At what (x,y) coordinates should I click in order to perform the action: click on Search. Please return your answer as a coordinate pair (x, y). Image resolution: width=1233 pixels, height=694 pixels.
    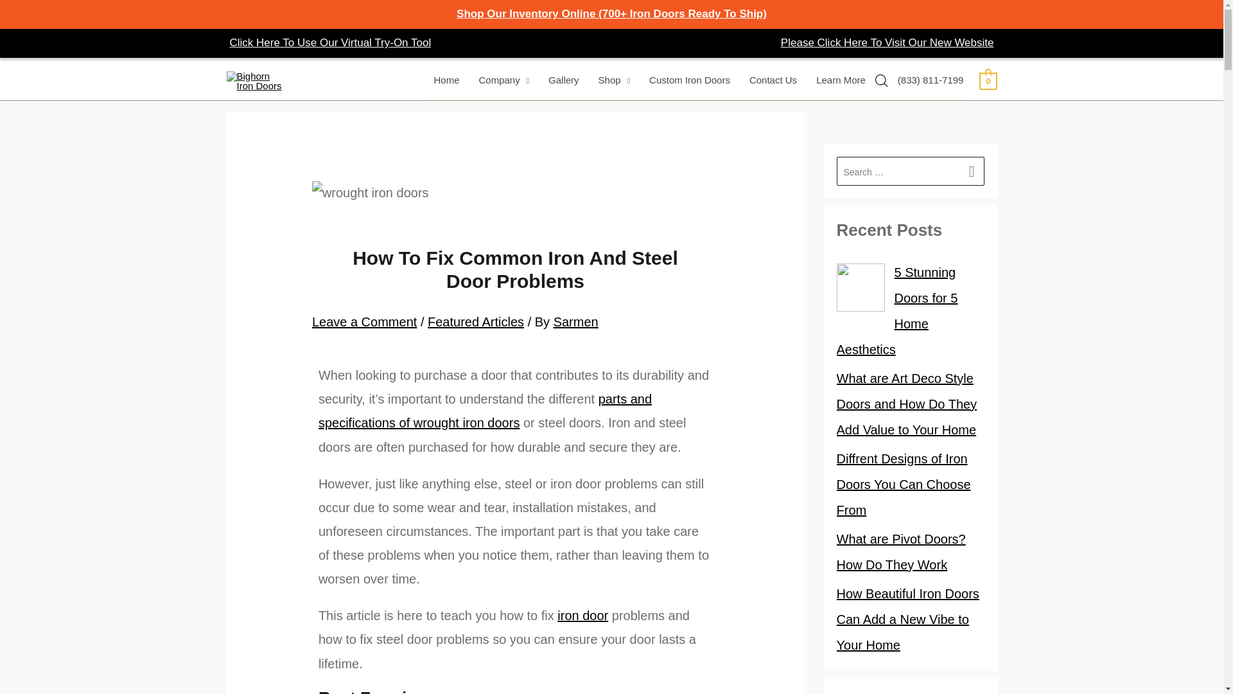
    Looking at the image, I should click on (970, 172).